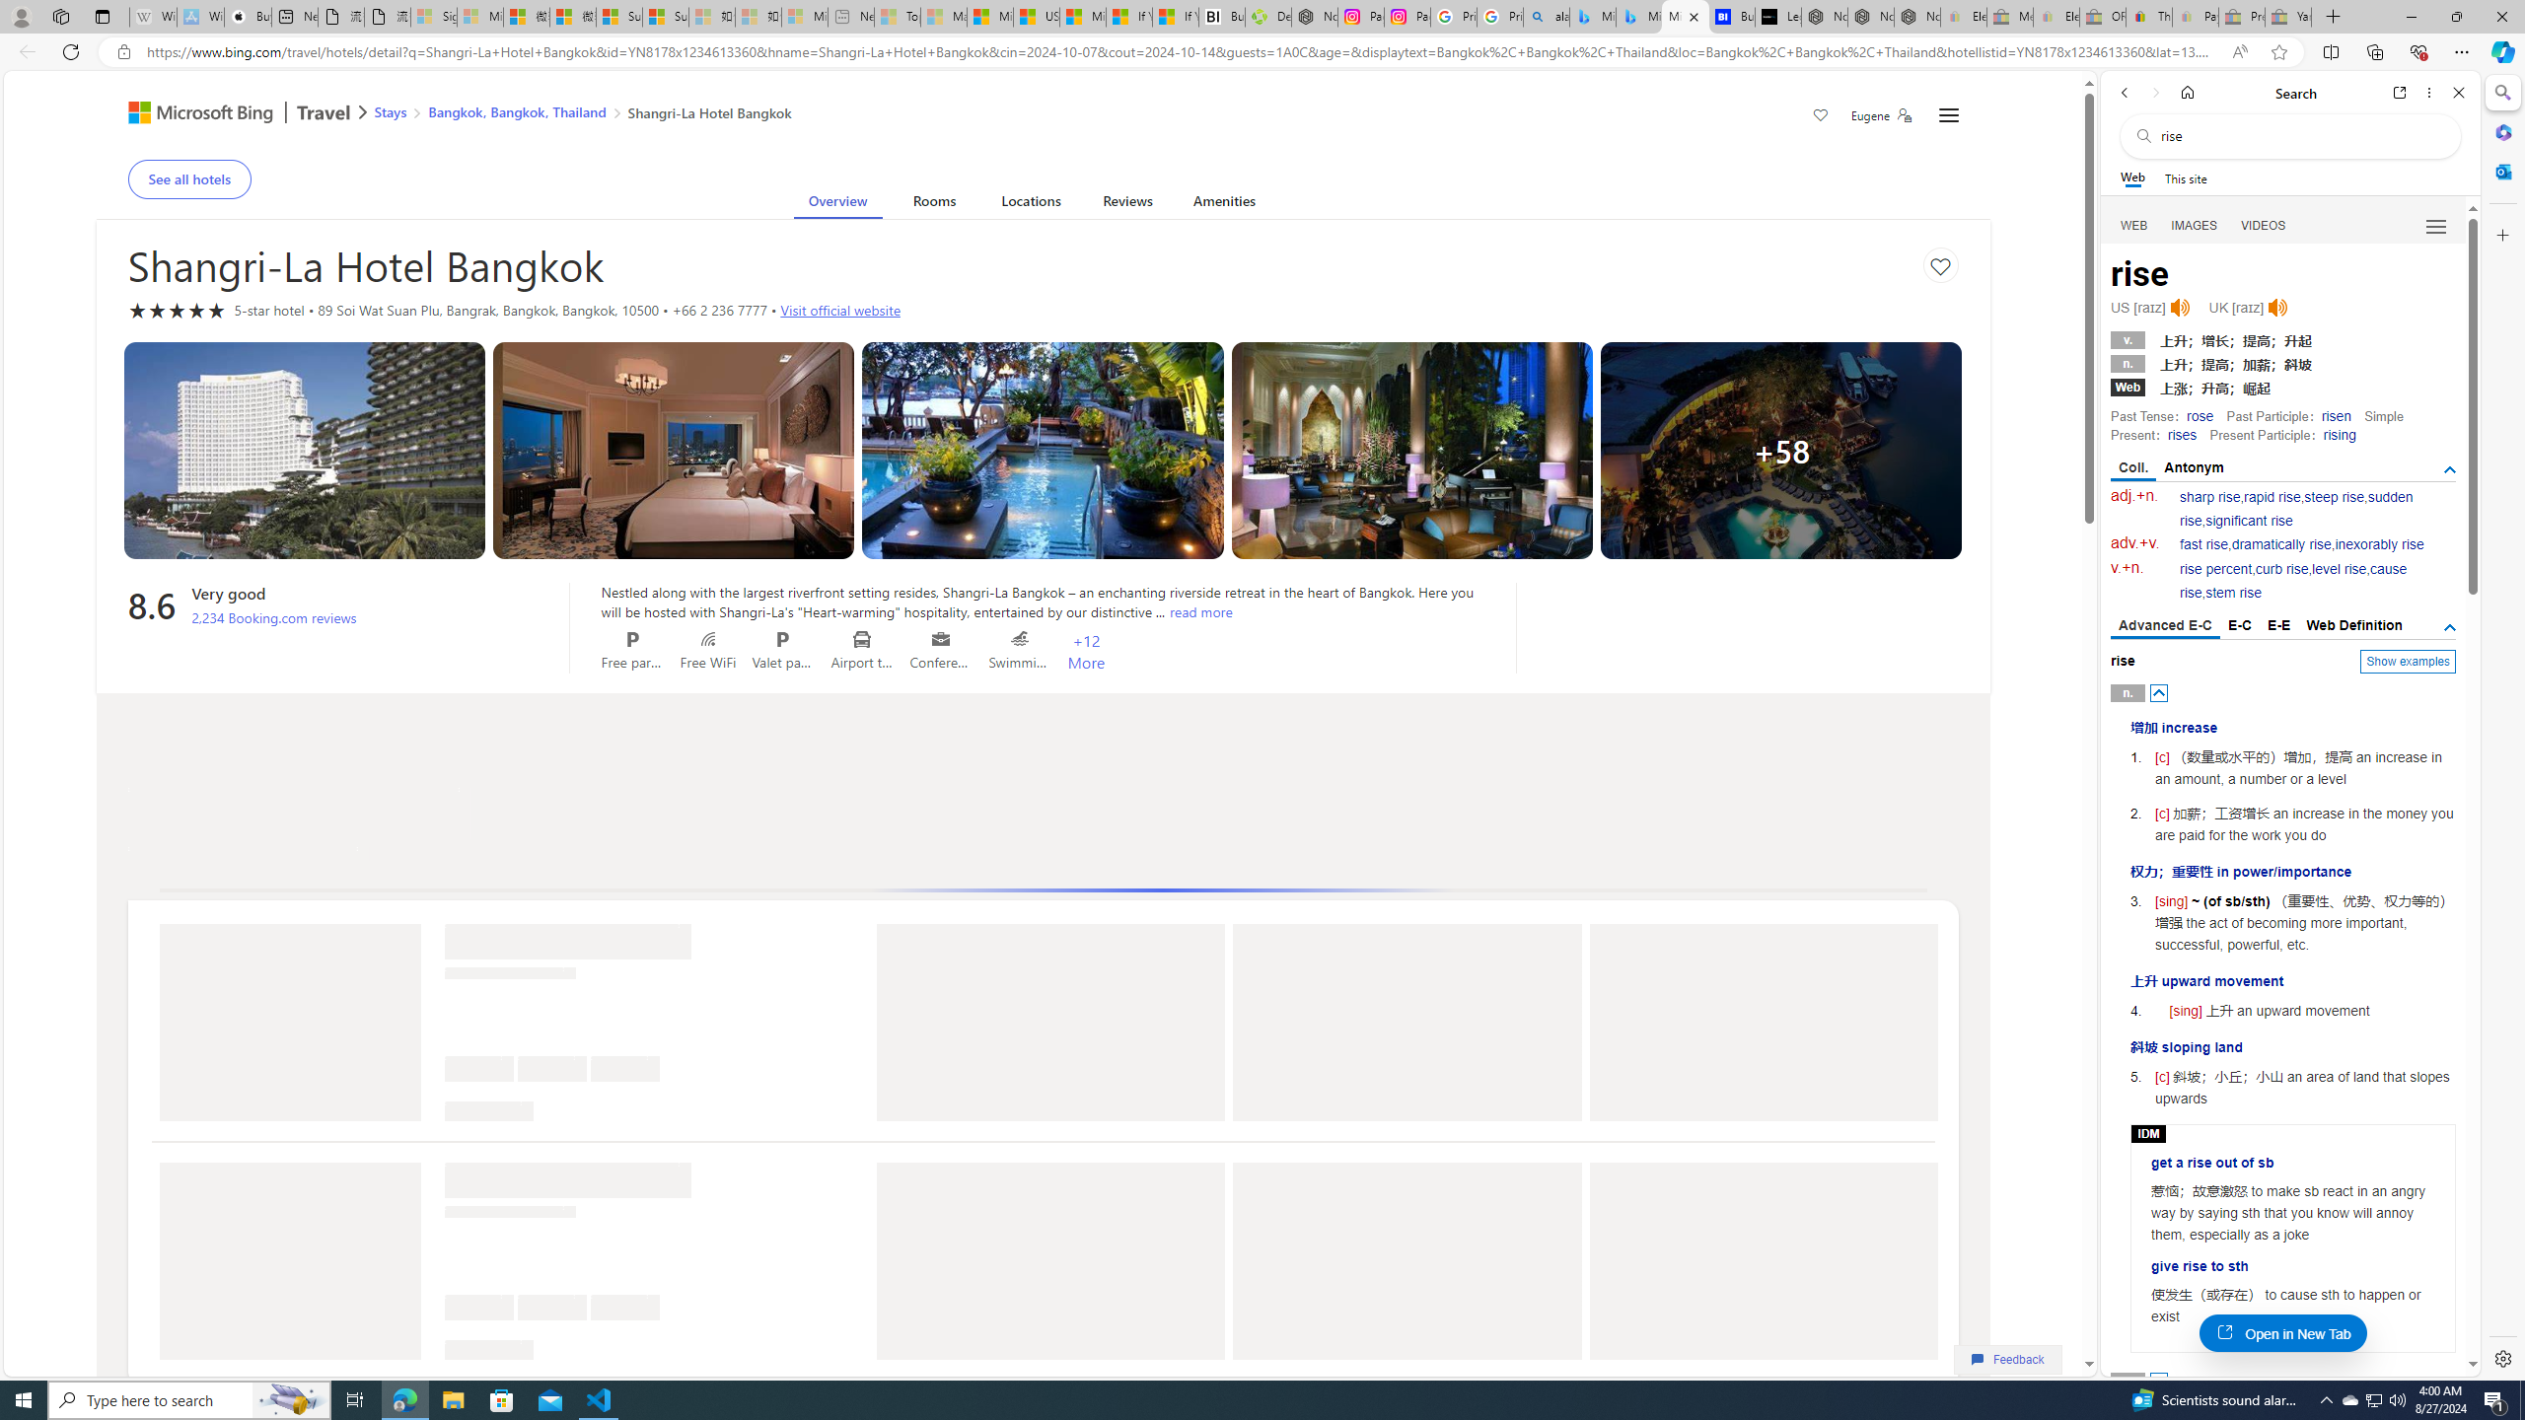 This screenshot has height=1420, width=2525. What do you see at coordinates (1881, 115) in the screenshot?
I see `Eugene` at bounding box center [1881, 115].